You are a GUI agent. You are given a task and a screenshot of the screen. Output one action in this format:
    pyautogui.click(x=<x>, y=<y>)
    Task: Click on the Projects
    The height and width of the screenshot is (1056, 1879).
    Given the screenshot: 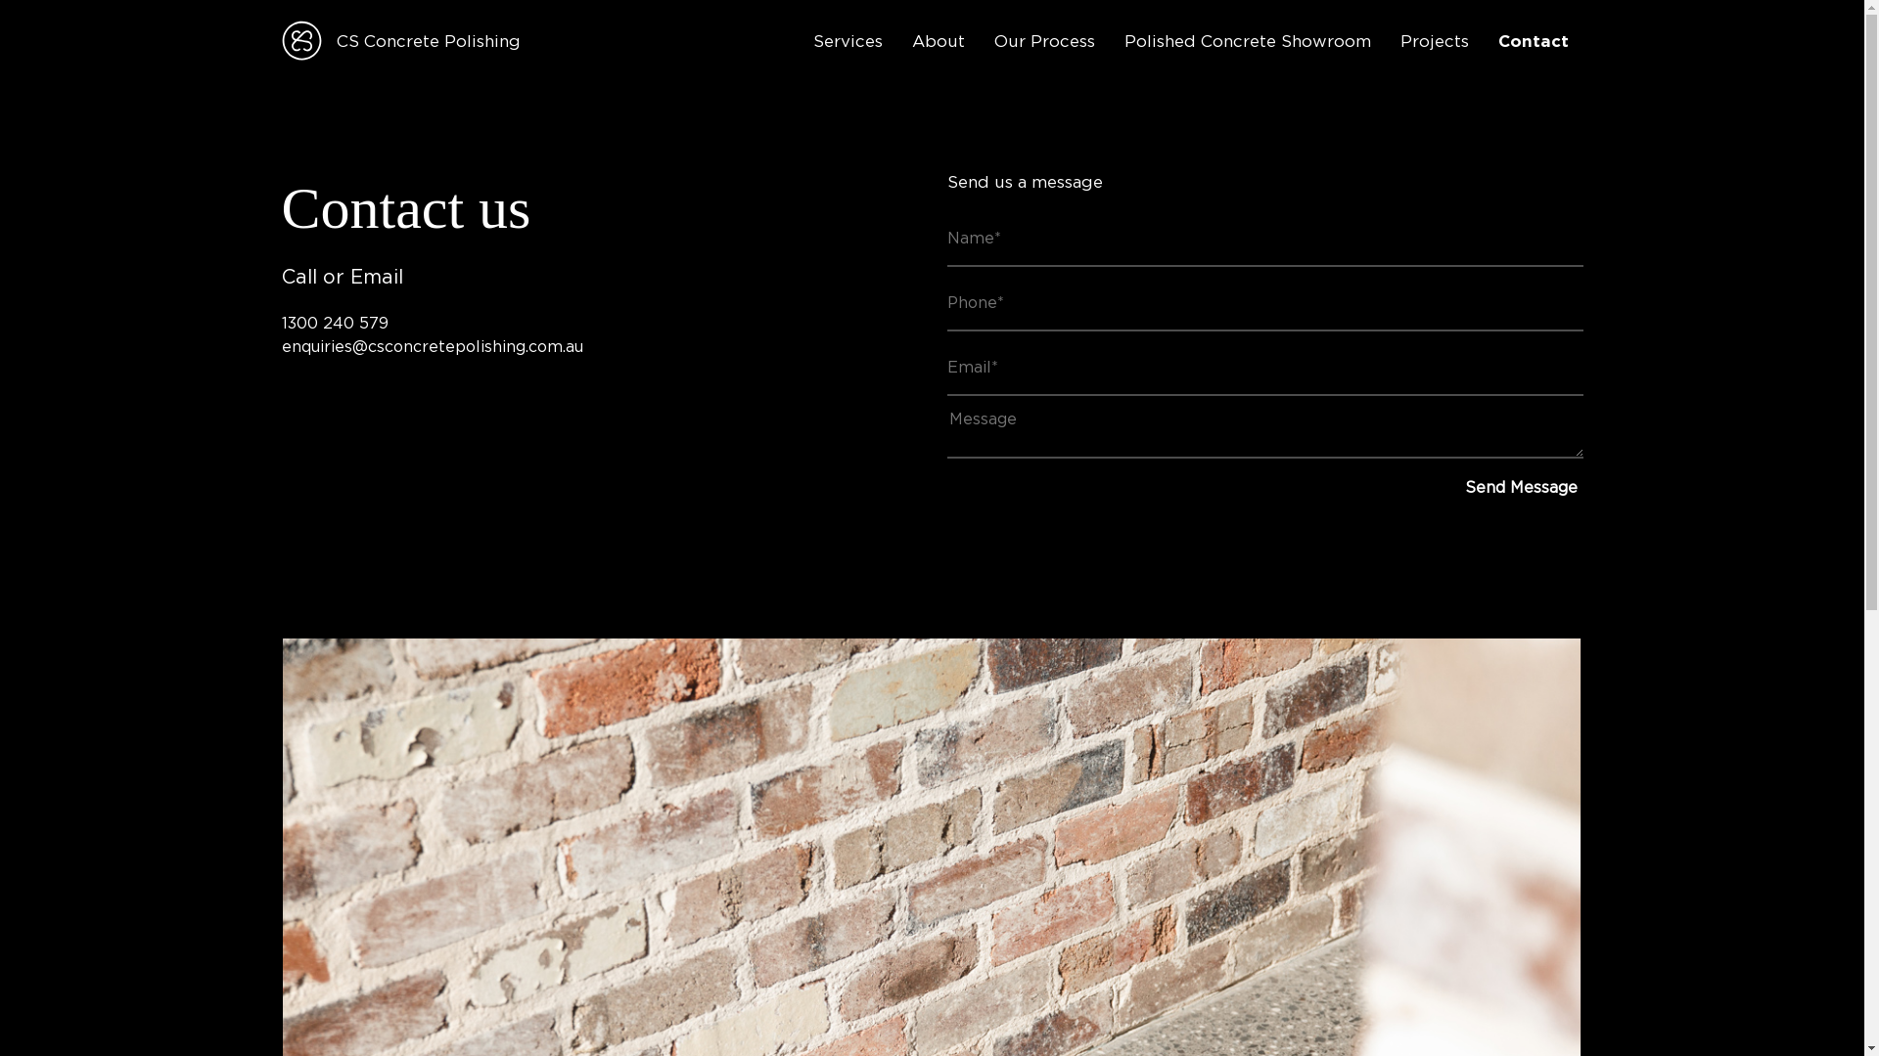 What is the action you would take?
    pyautogui.click(x=1435, y=42)
    